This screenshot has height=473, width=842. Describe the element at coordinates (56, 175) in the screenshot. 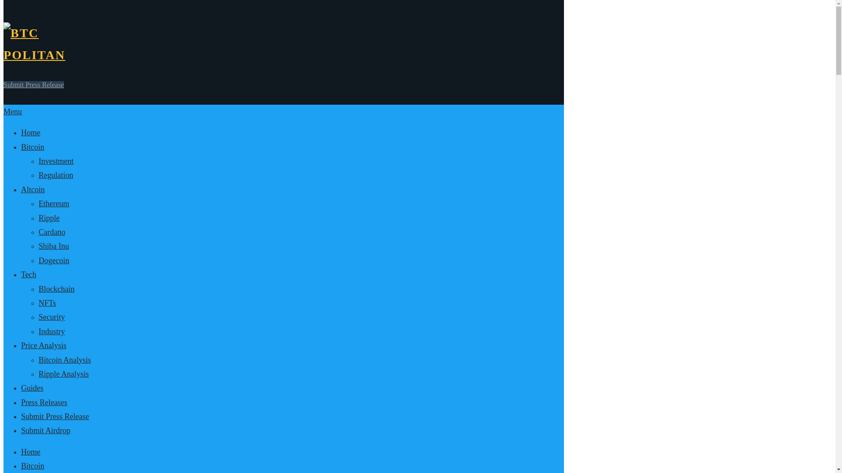

I see `Regulation` at that location.